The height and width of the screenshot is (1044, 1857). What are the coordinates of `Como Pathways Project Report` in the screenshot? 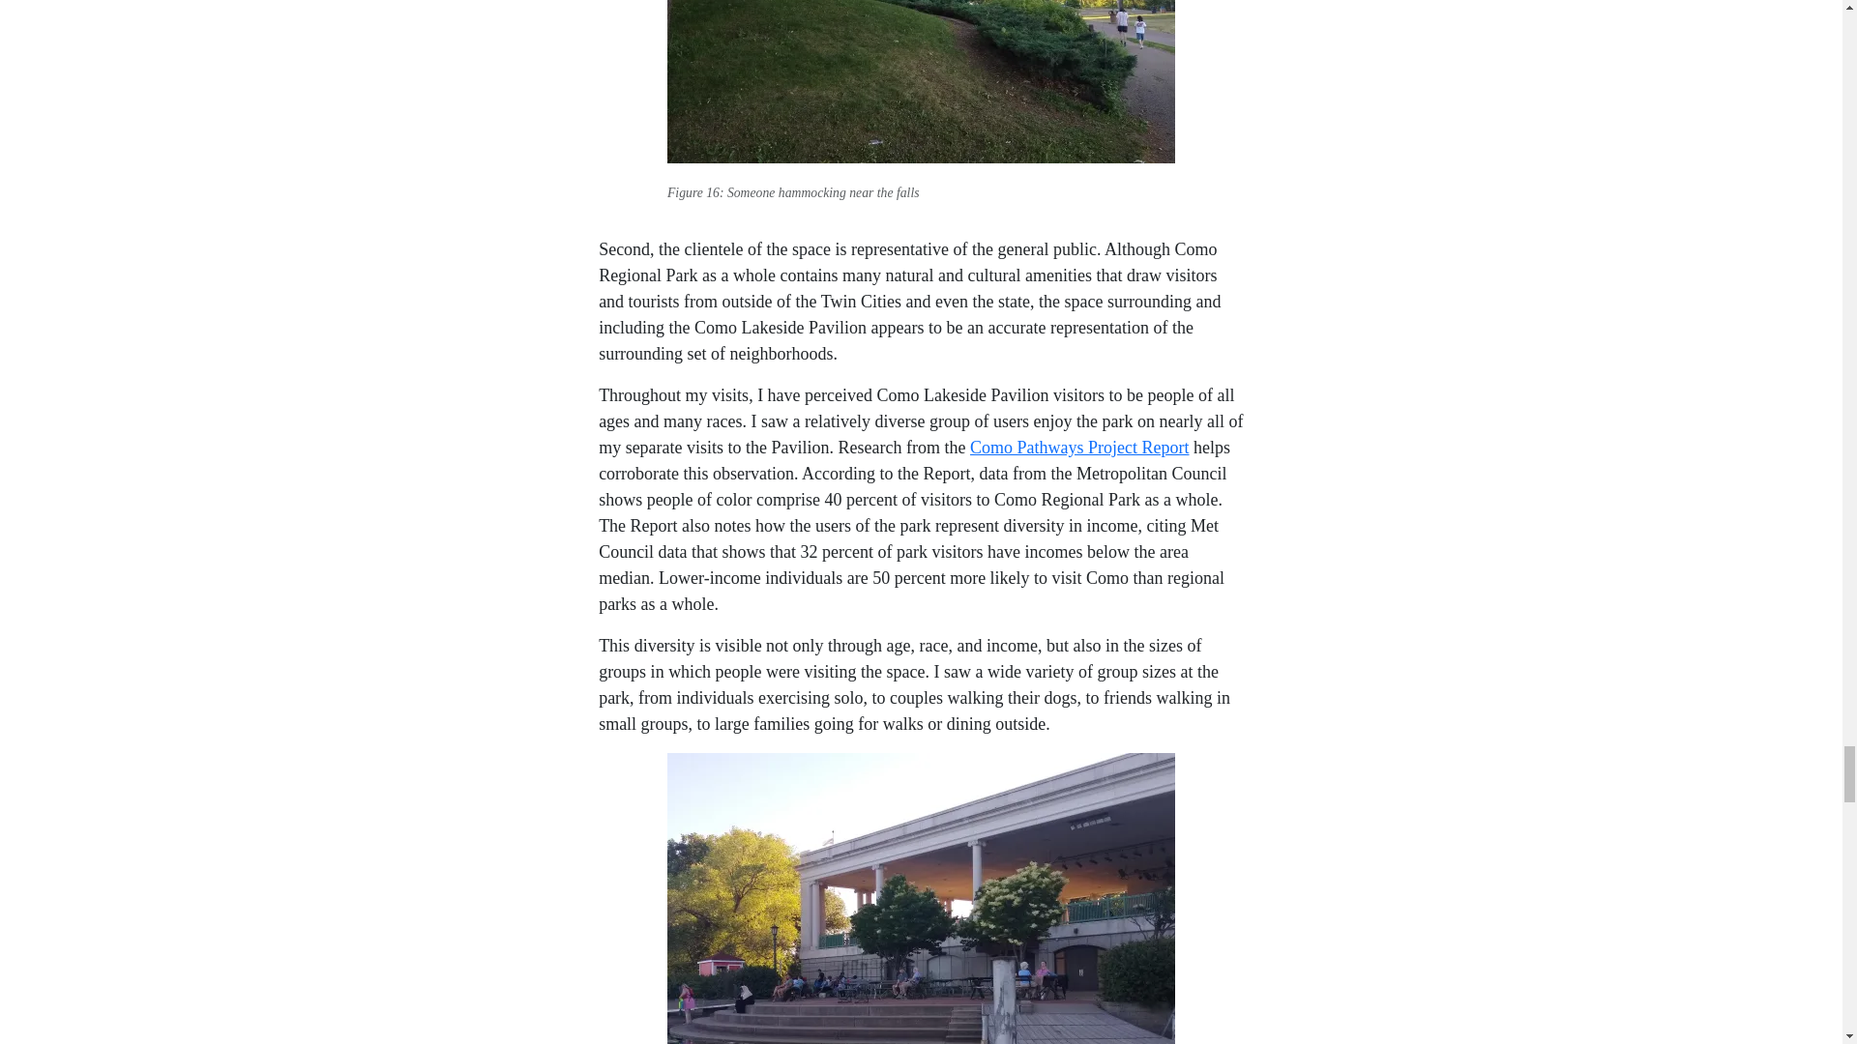 It's located at (1078, 447).